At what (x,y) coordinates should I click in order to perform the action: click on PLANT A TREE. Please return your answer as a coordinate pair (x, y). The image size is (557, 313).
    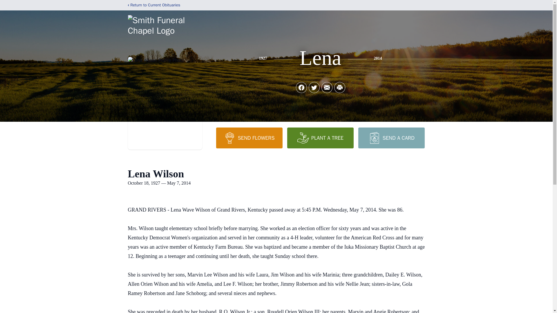
    Looking at the image, I should click on (320, 138).